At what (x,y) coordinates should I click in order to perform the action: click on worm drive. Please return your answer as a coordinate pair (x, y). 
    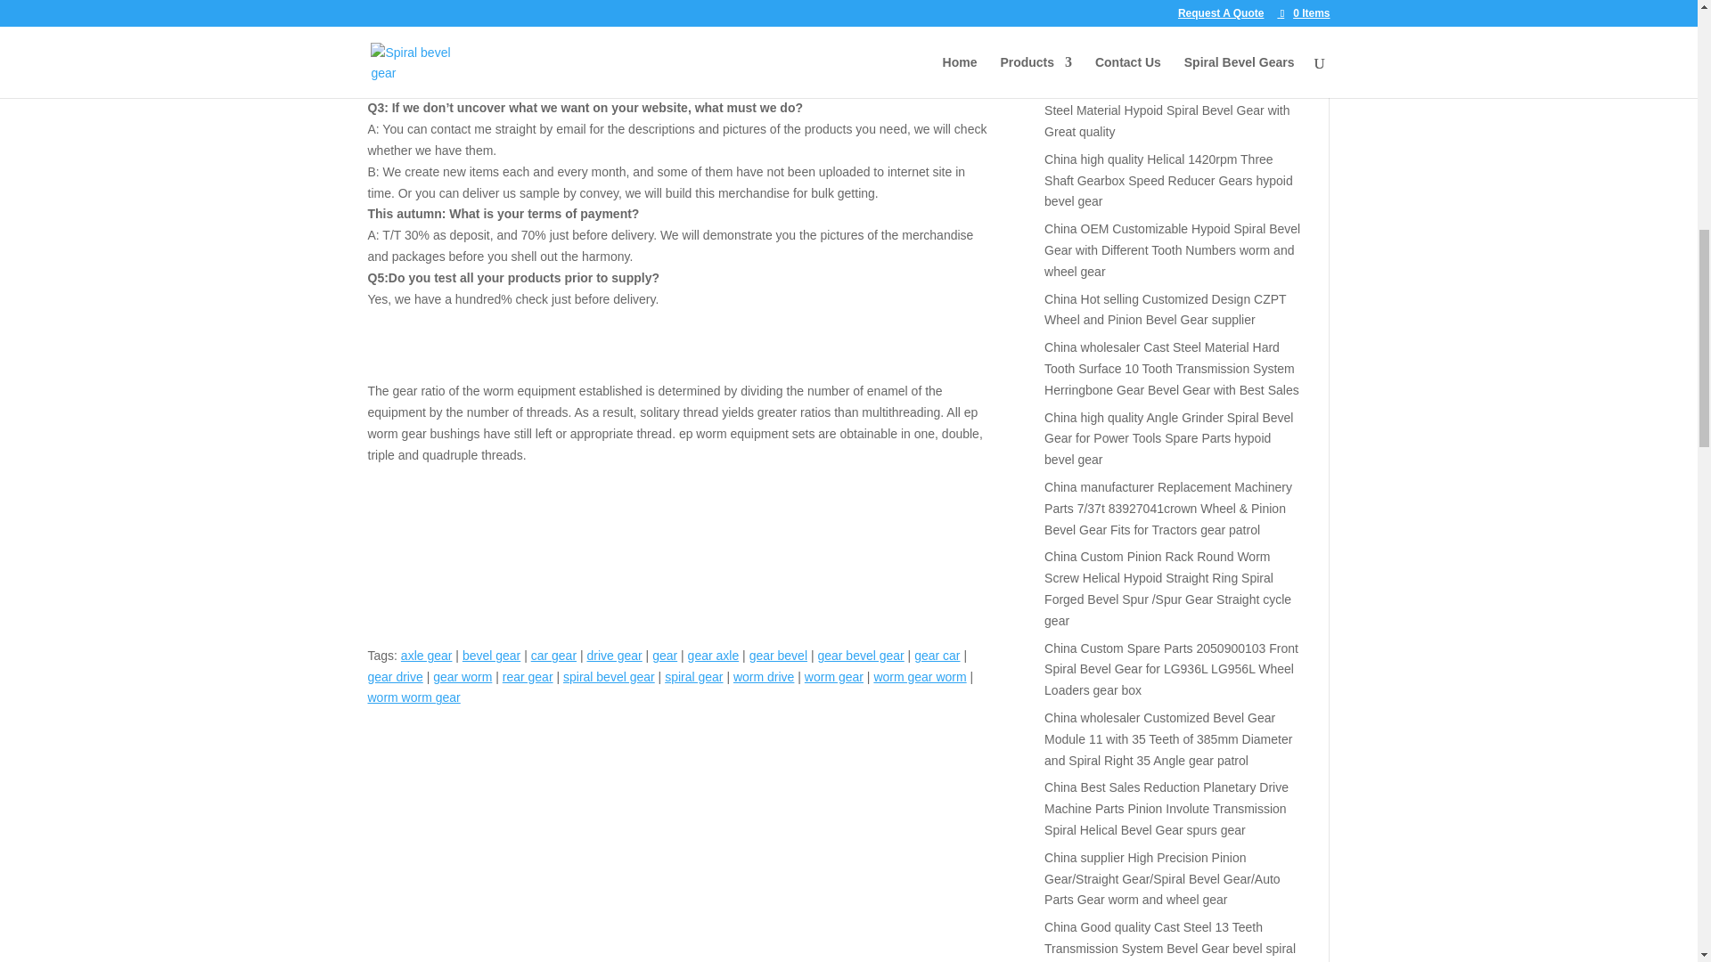
    Looking at the image, I should click on (763, 676).